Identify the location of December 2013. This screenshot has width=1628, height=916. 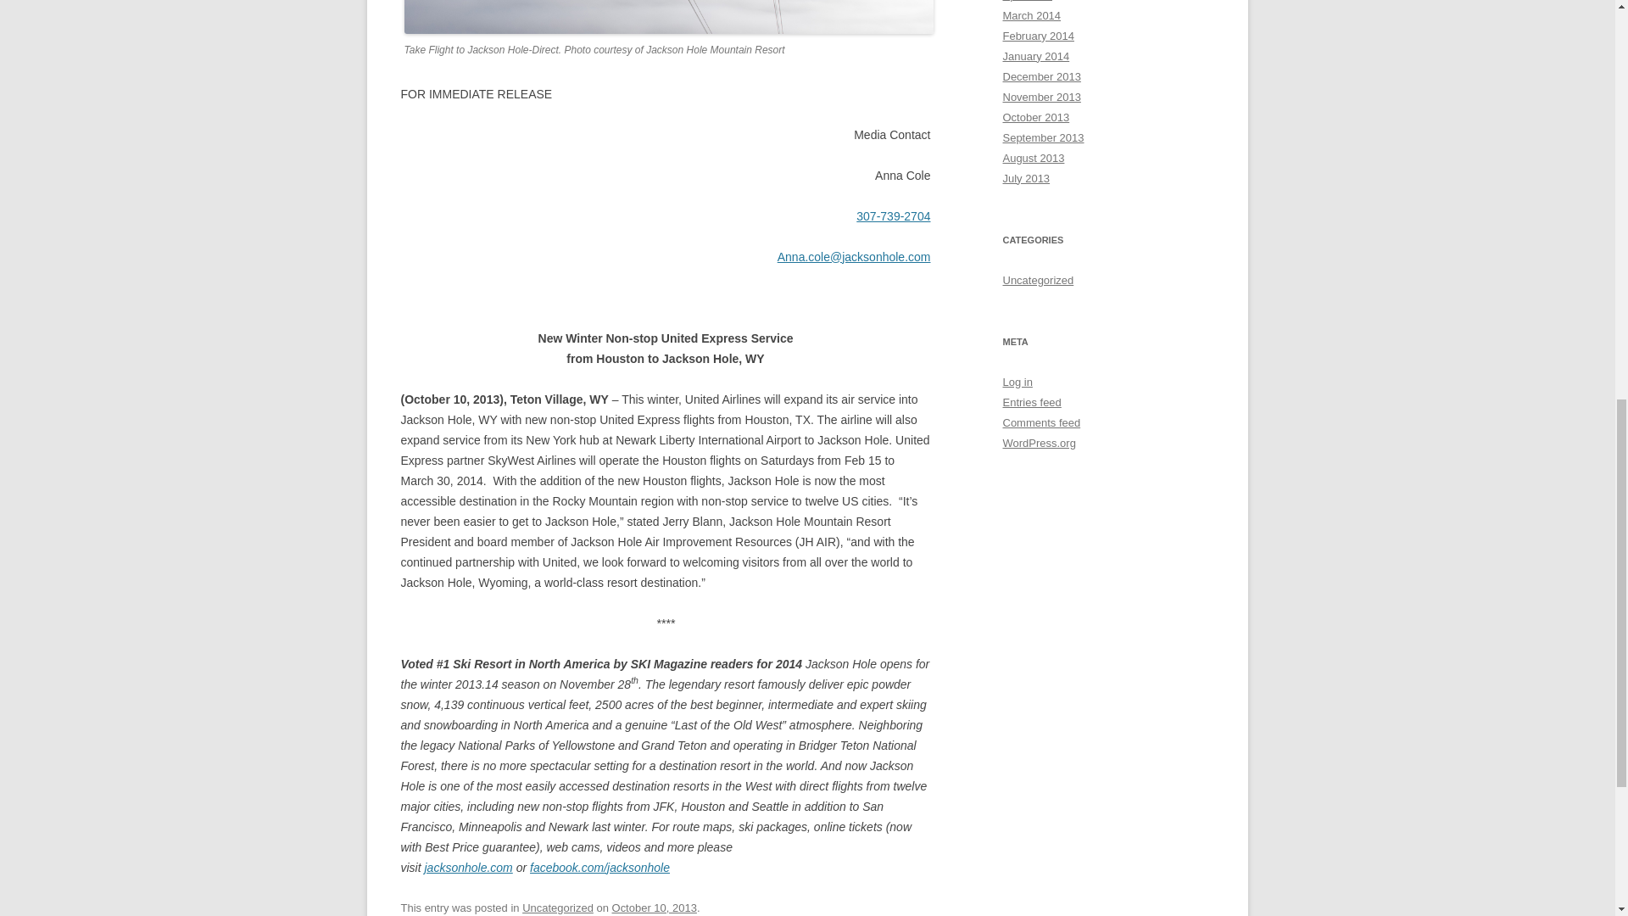
(1041, 76).